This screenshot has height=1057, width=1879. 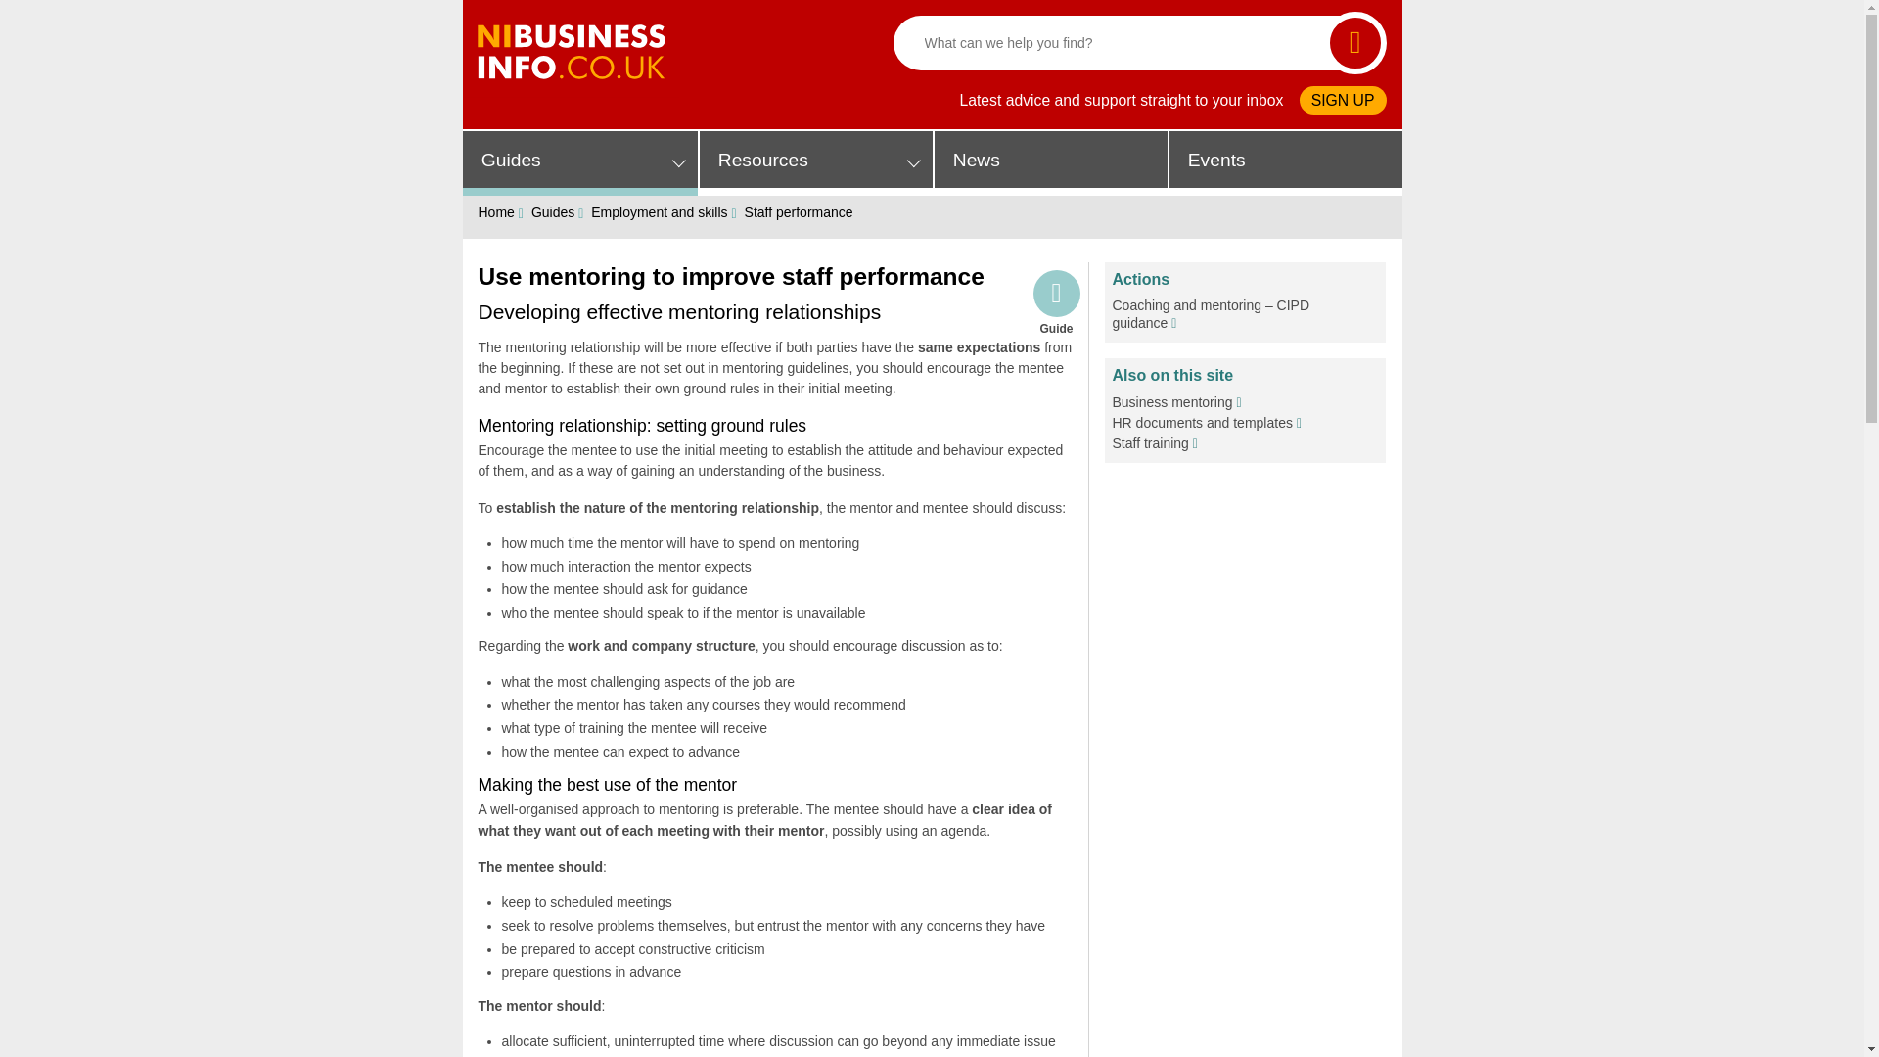 What do you see at coordinates (1343, 100) in the screenshot?
I see `SIGN UP` at bounding box center [1343, 100].